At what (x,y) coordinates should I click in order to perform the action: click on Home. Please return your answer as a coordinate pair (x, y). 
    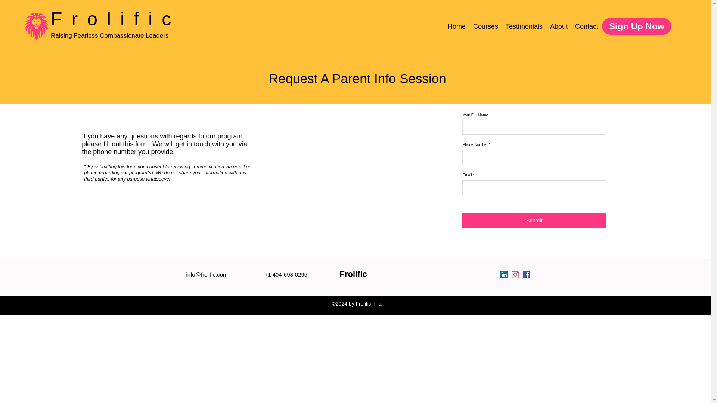
    Looking at the image, I should click on (456, 26).